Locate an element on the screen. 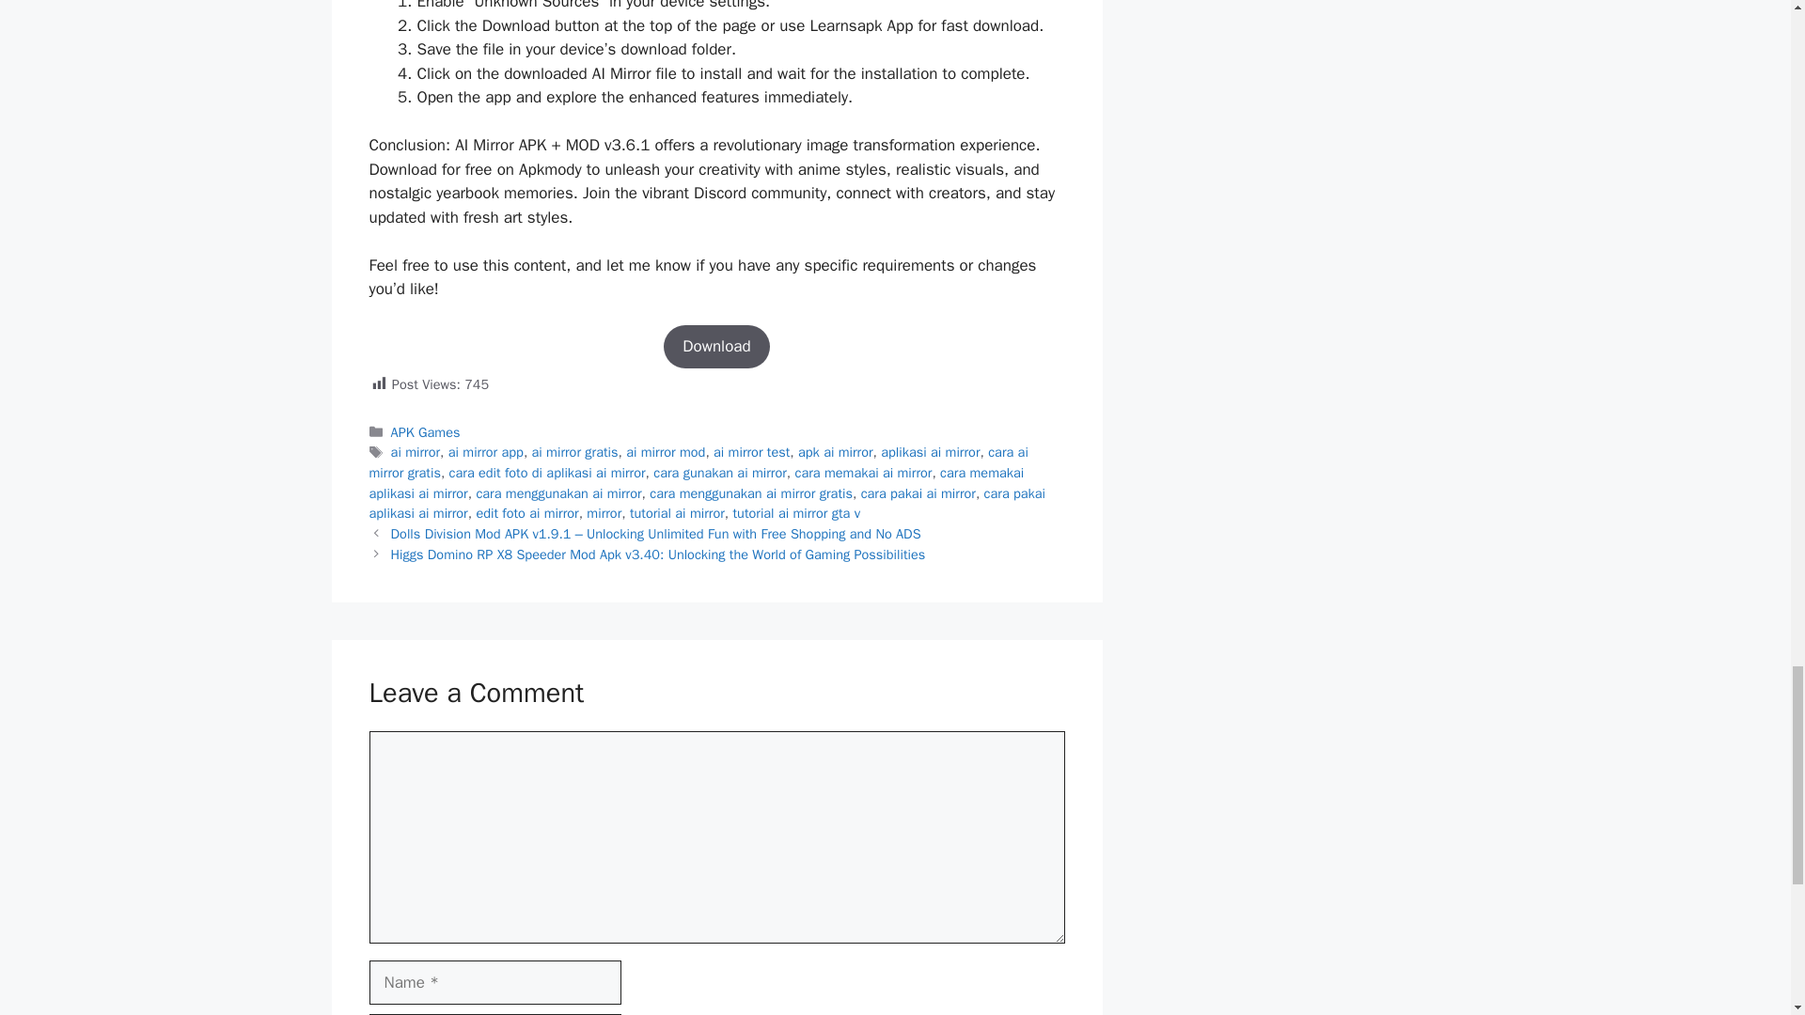 This screenshot has height=1015, width=1805. cara memakai ai mirror is located at coordinates (864, 472).